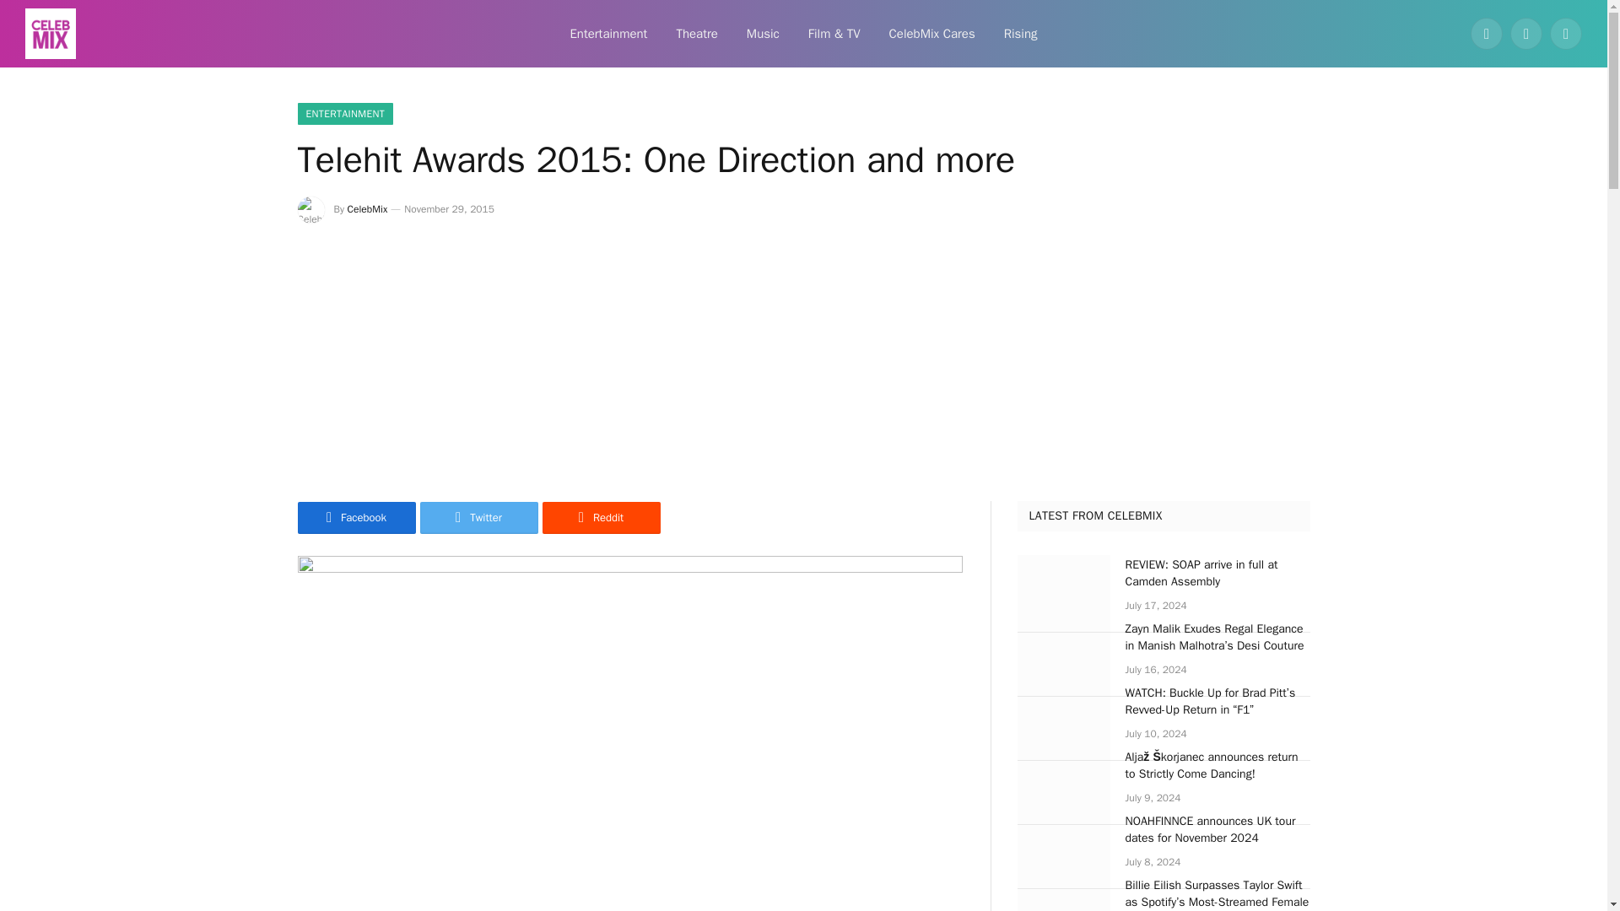  What do you see at coordinates (931, 34) in the screenshot?
I see `CelebMix Cares` at bounding box center [931, 34].